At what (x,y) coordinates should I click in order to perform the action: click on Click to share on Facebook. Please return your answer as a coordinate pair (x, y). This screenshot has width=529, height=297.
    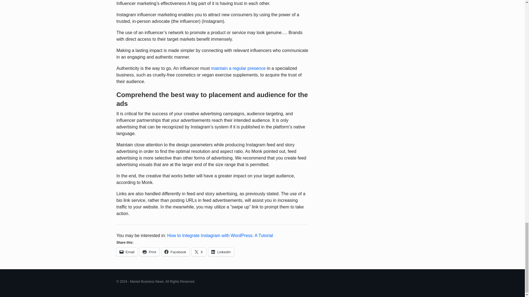
    Looking at the image, I should click on (175, 252).